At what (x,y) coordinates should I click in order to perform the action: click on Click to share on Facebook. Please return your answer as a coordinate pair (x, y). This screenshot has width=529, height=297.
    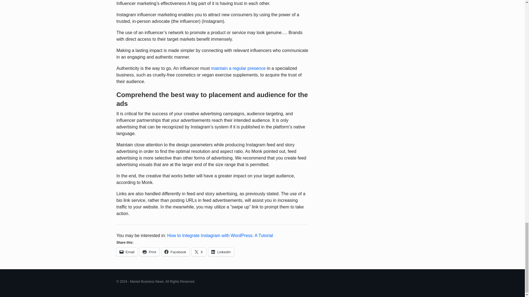
    Looking at the image, I should click on (175, 252).